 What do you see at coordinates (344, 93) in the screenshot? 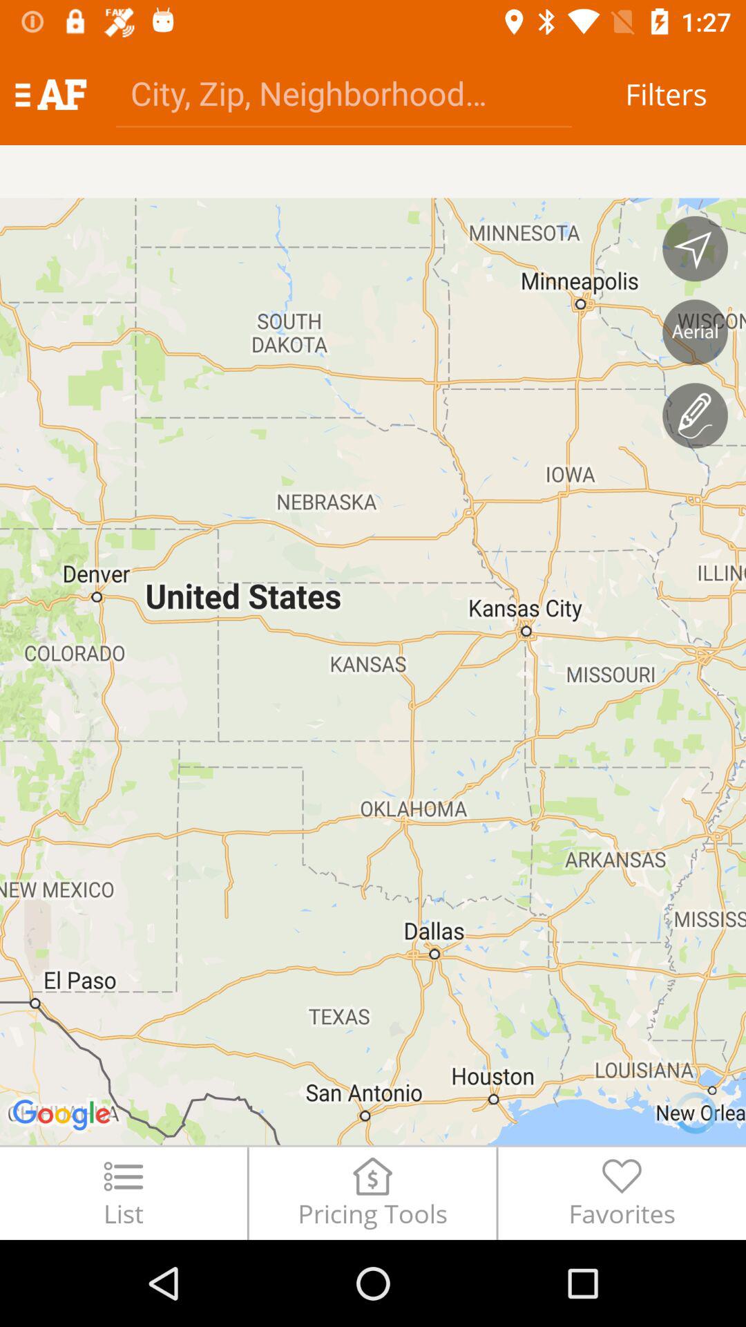
I see `tap the item next to the filters item` at bounding box center [344, 93].